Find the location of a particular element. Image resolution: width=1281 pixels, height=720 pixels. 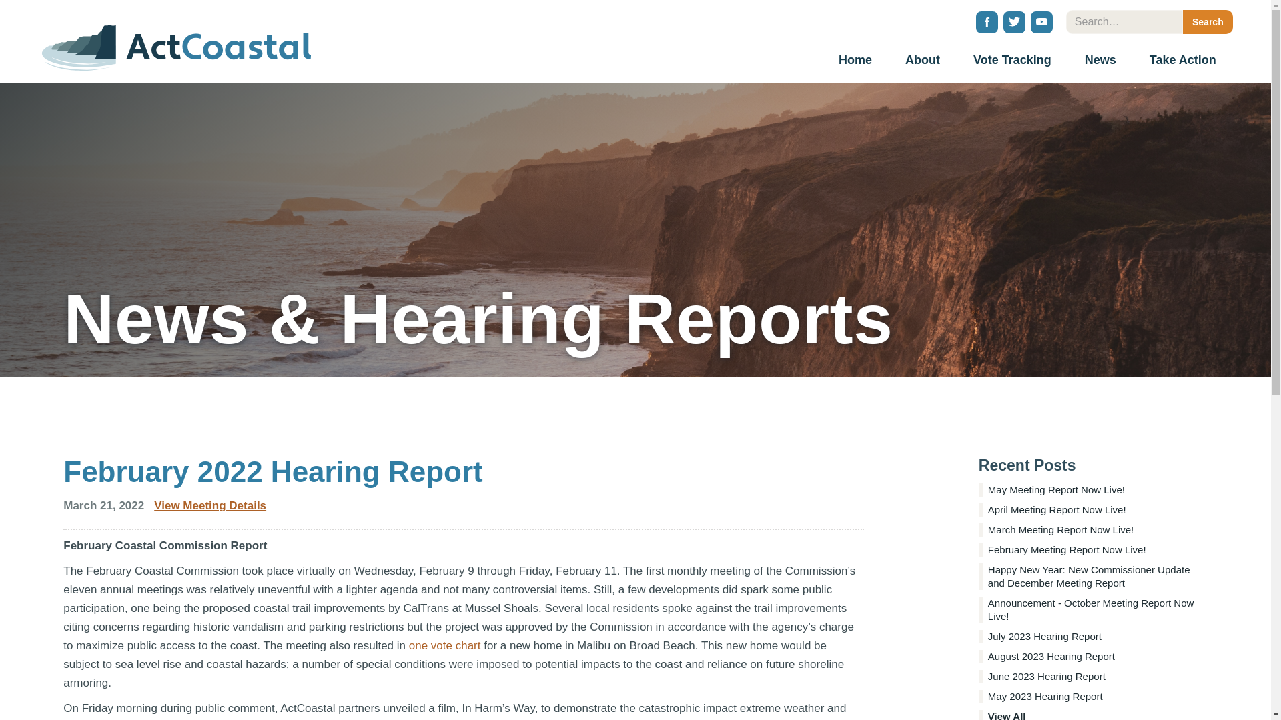

May Meeting Report Now Live! is located at coordinates (1093, 489).